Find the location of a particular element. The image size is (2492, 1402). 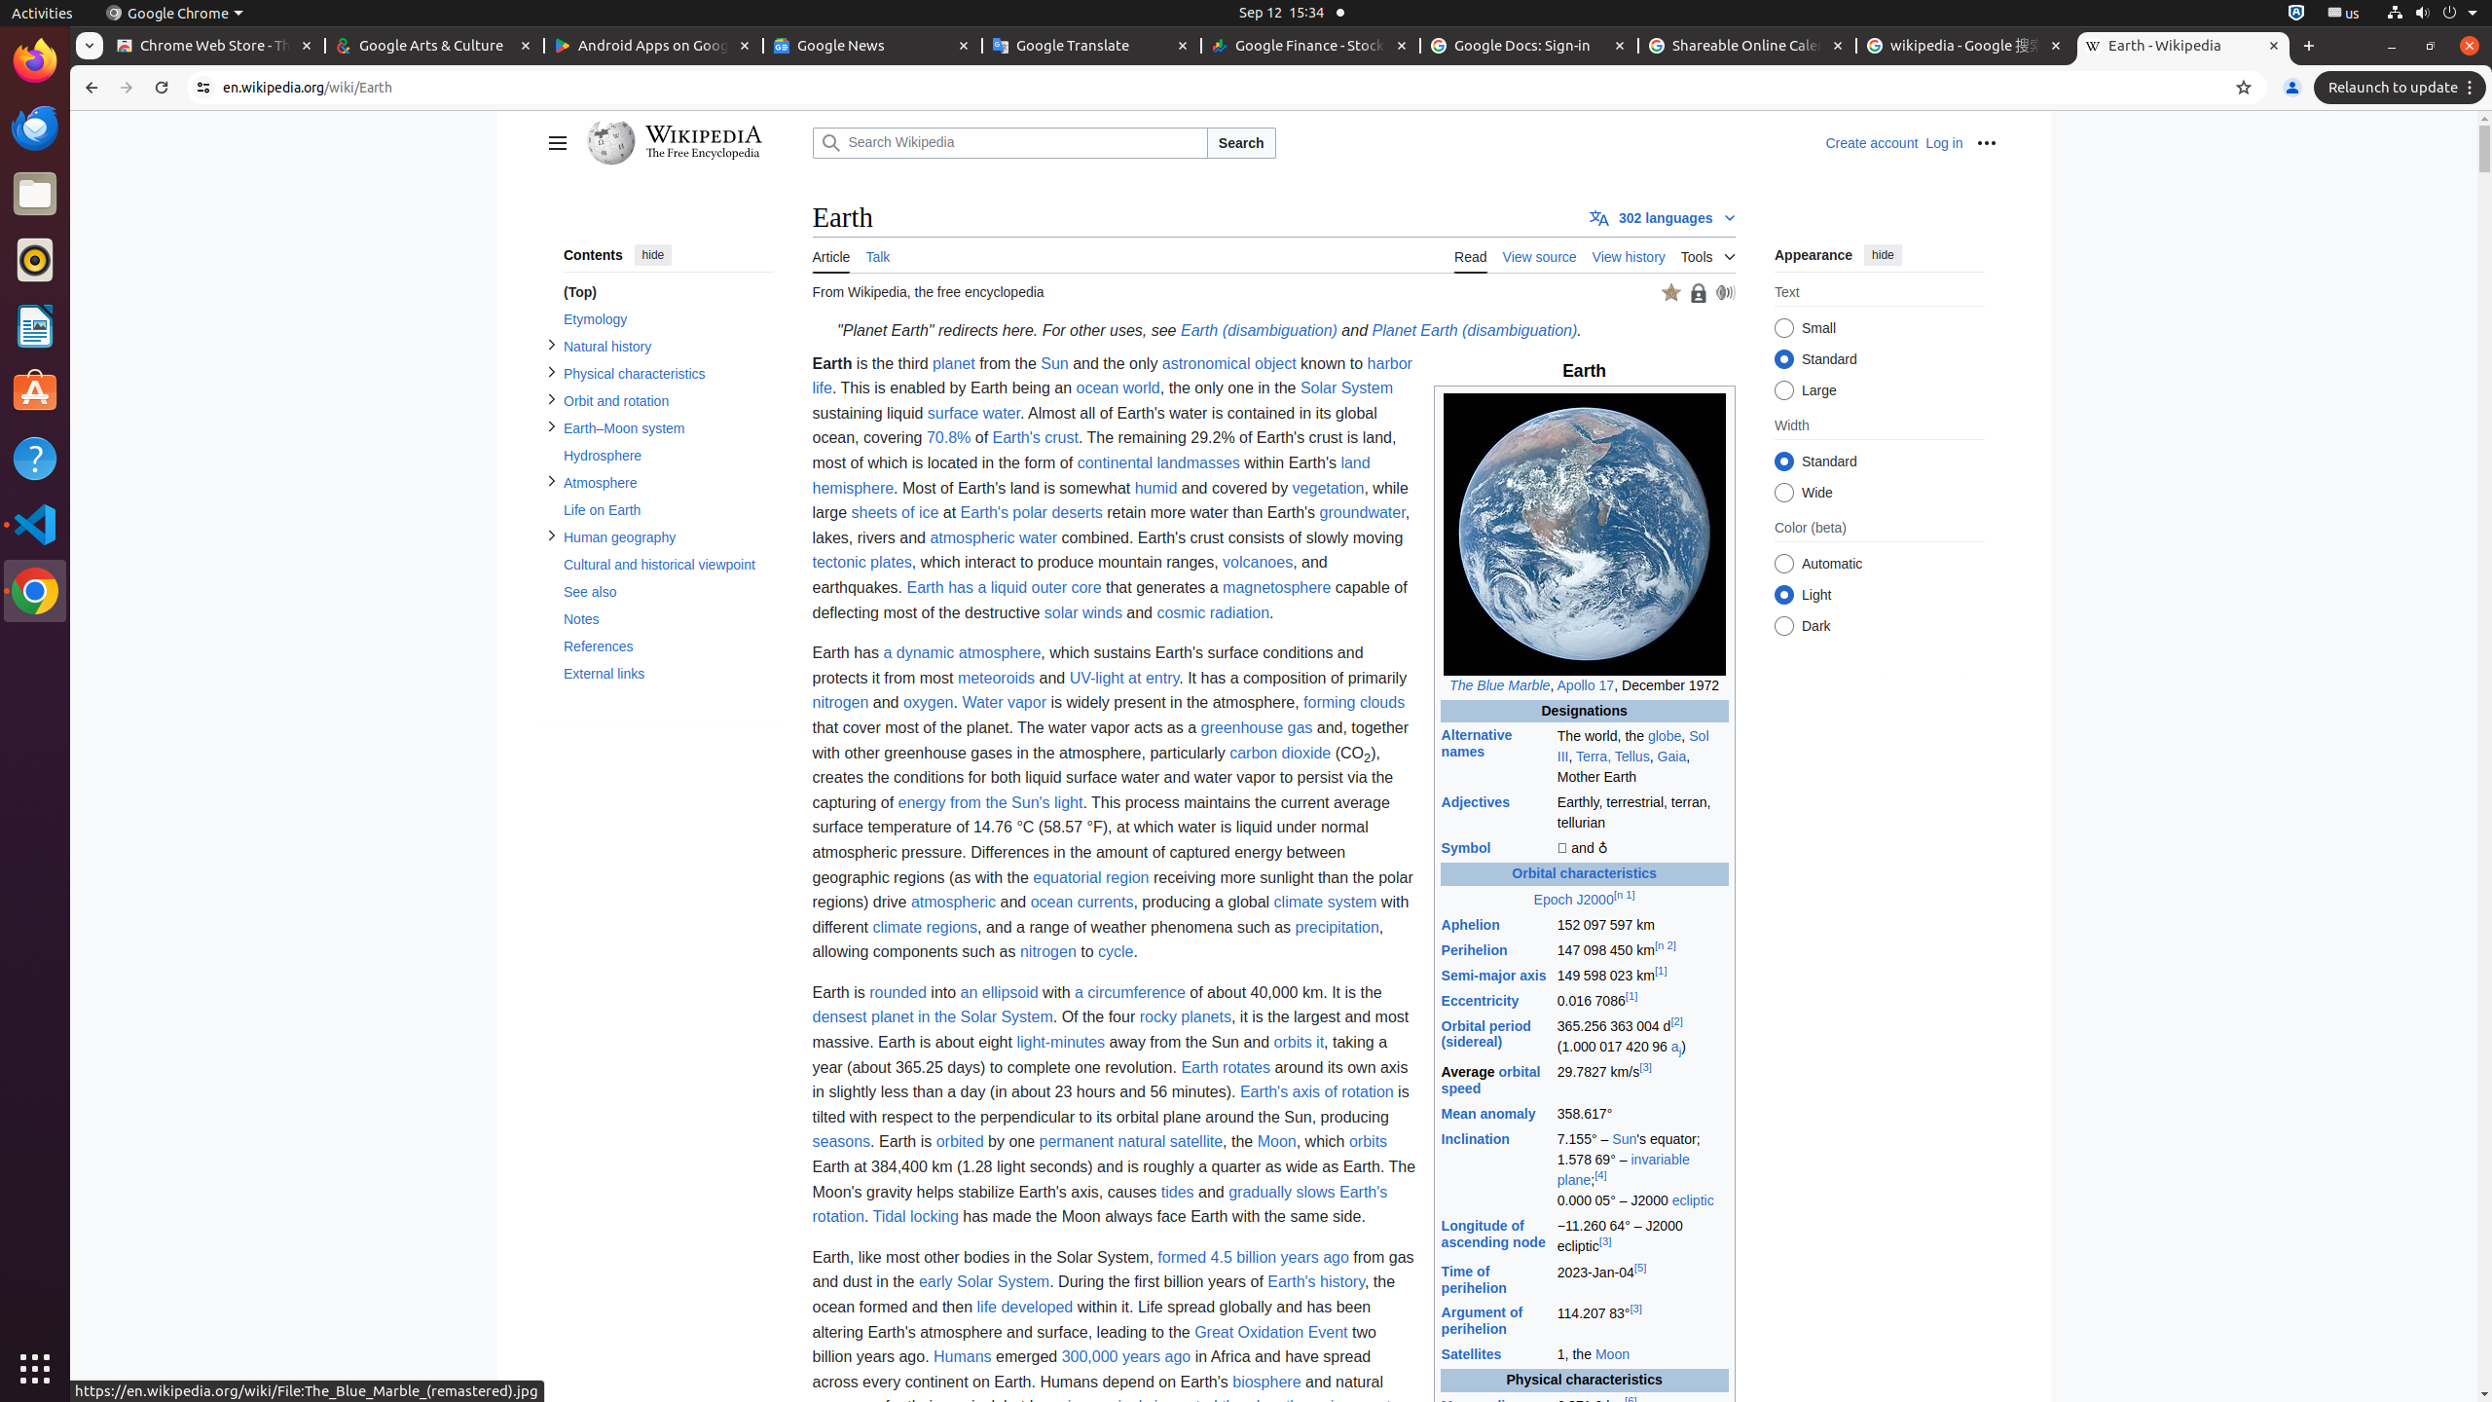

solar winds is located at coordinates (1082, 612).